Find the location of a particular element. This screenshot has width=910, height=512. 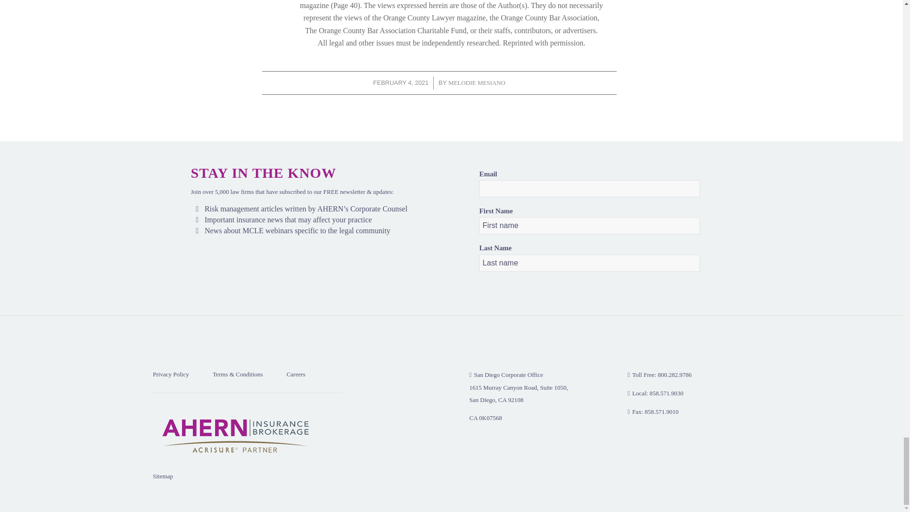

Sitemap is located at coordinates (163, 476).